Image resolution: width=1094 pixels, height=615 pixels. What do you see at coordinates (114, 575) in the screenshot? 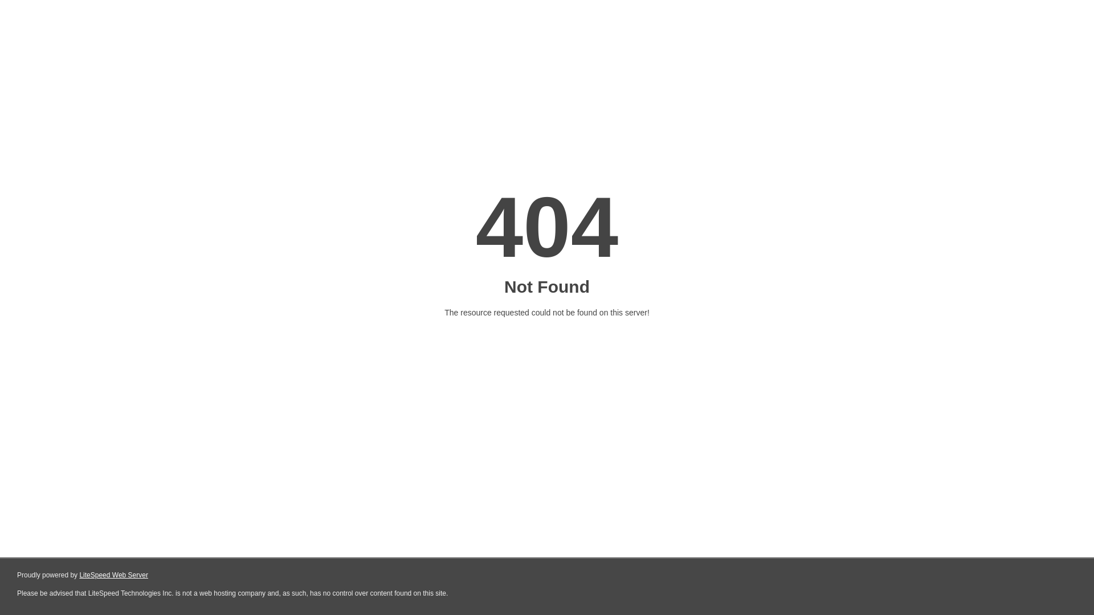
I see `LiteSpeed Web Server` at bounding box center [114, 575].